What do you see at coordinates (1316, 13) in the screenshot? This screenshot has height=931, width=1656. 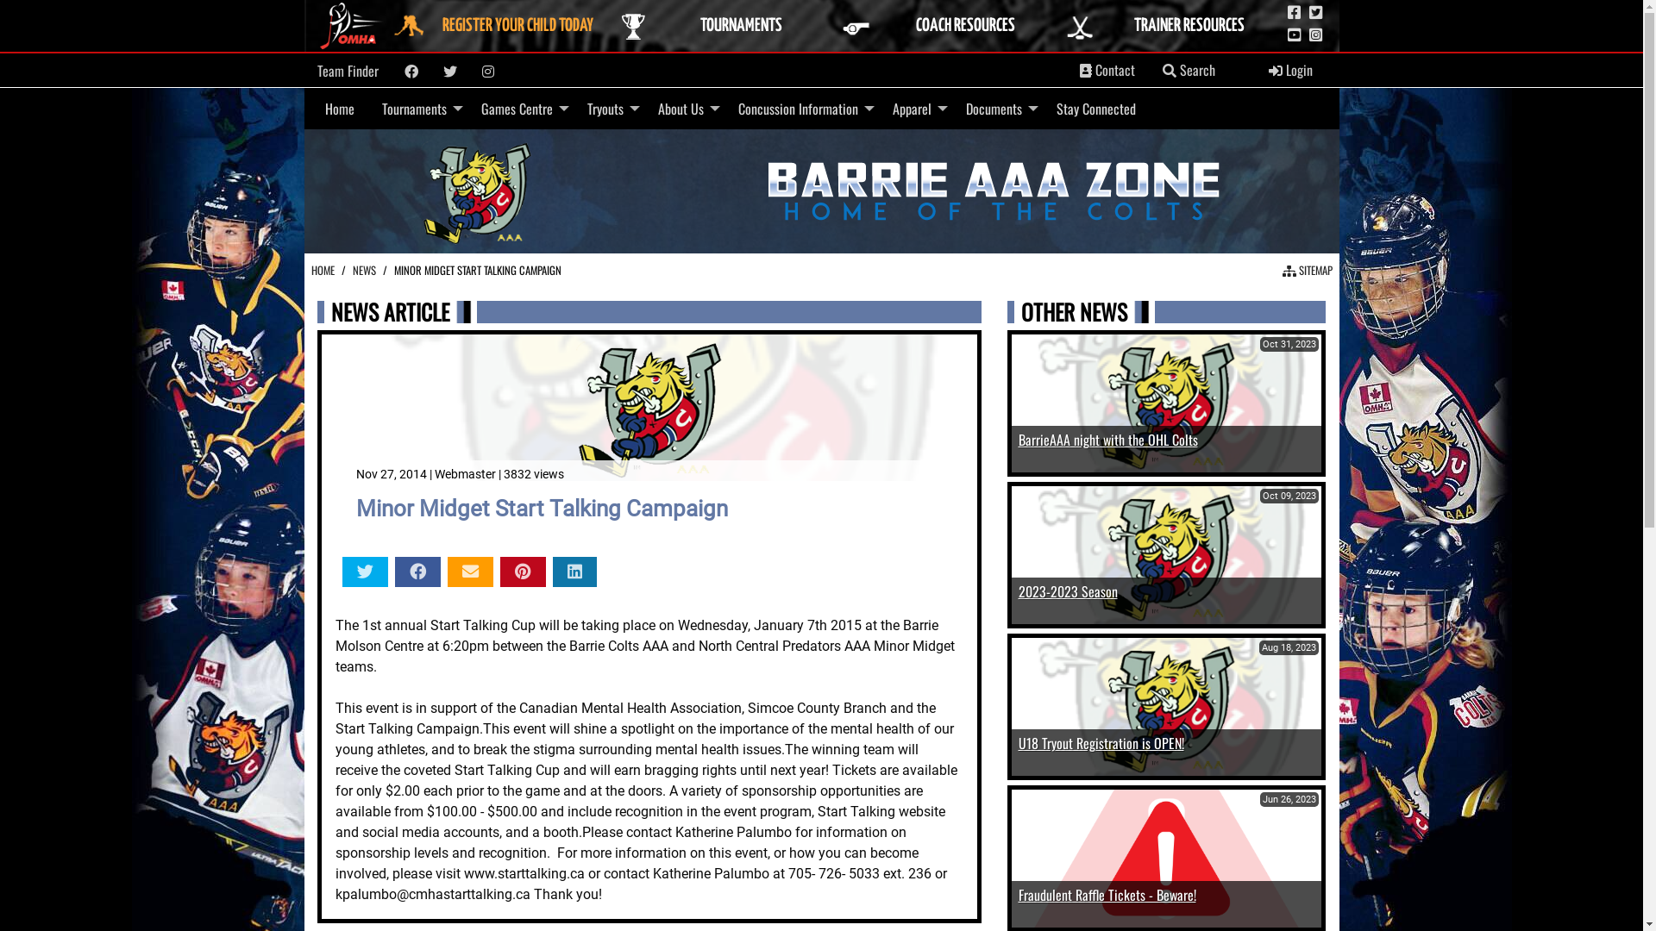 I see `OMHA Twitter Account` at bounding box center [1316, 13].